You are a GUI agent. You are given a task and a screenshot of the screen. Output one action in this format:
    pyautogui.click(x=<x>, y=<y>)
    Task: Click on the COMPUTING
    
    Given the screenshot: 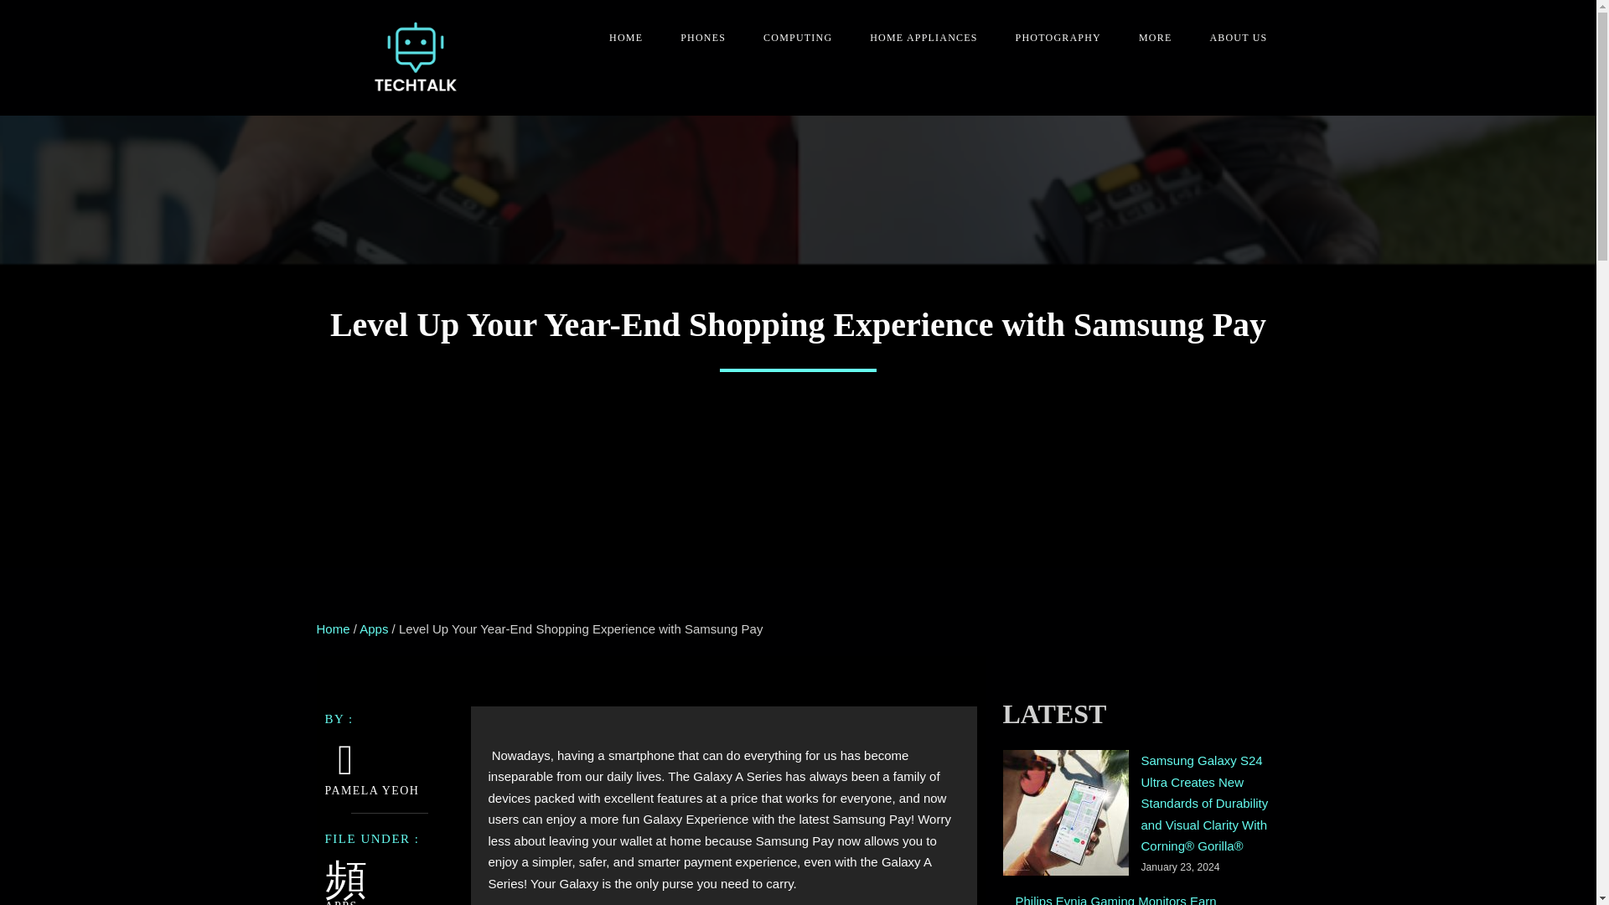 What is the action you would take?
    pyautogui.click(x=791, y=38)
    